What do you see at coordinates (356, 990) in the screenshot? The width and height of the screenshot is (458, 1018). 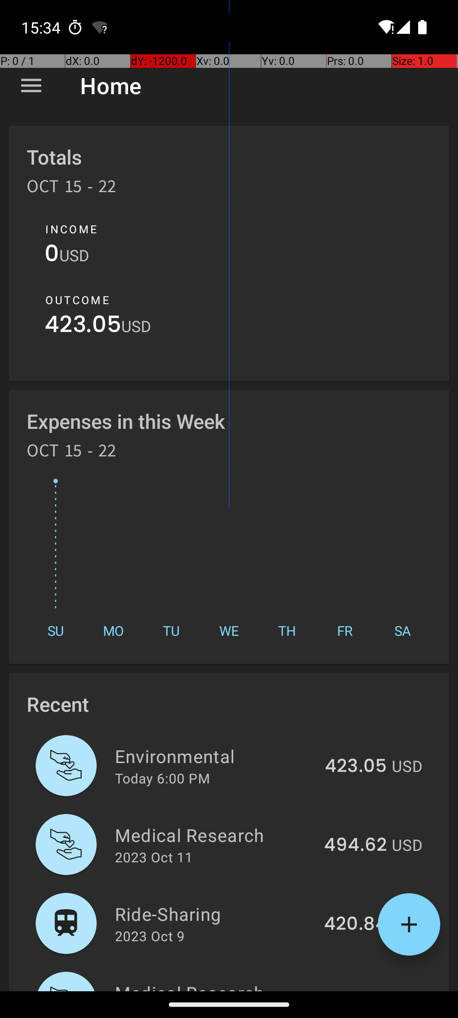 I see `270.43` at bounding box center [356, 990].